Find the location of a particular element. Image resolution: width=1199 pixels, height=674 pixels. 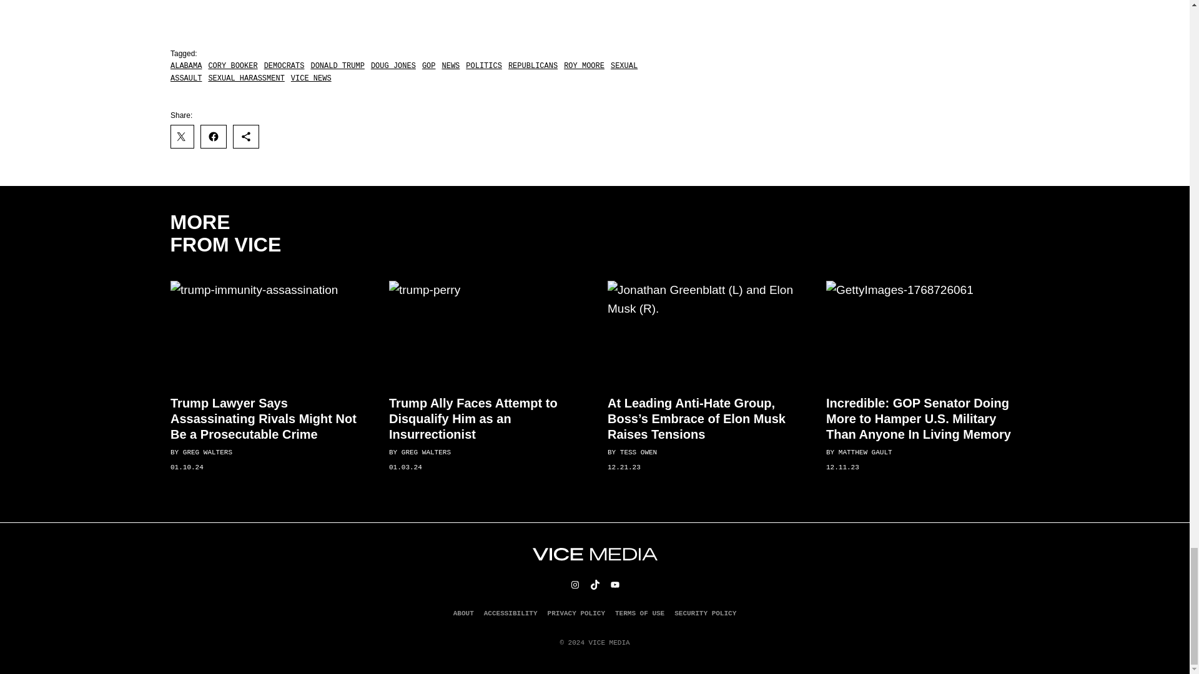

Posts by Matthew Gault is located at coordinates (865, 452).